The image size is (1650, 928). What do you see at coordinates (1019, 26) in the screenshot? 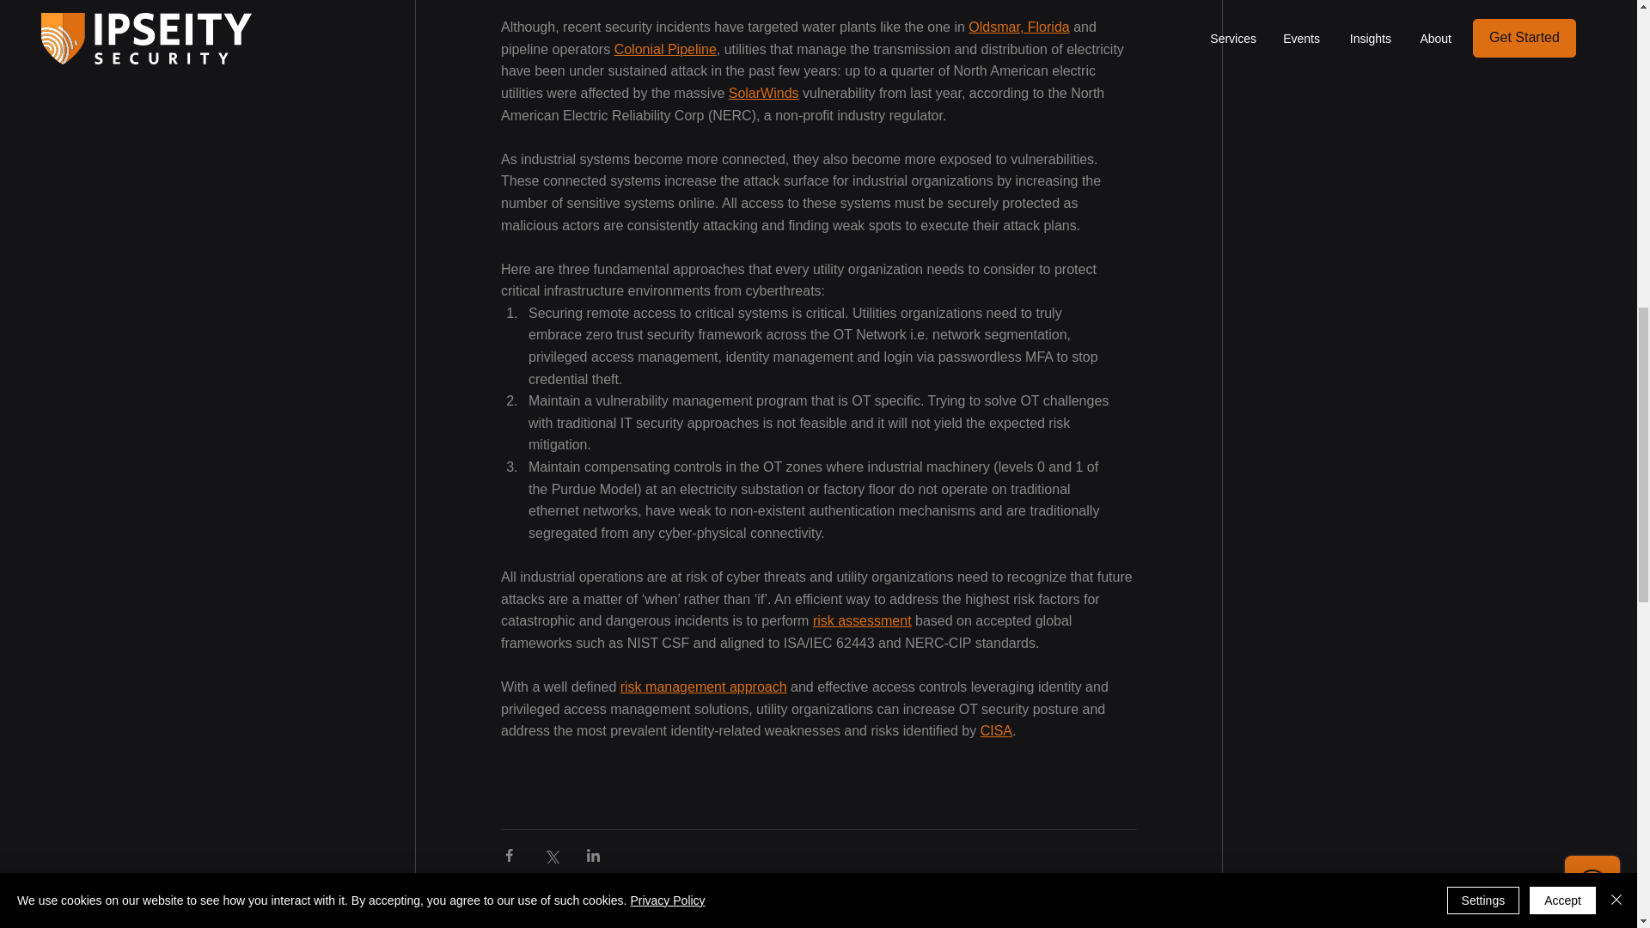
I see `Oldsmar, Florida` at bounding box center [1019, 26].